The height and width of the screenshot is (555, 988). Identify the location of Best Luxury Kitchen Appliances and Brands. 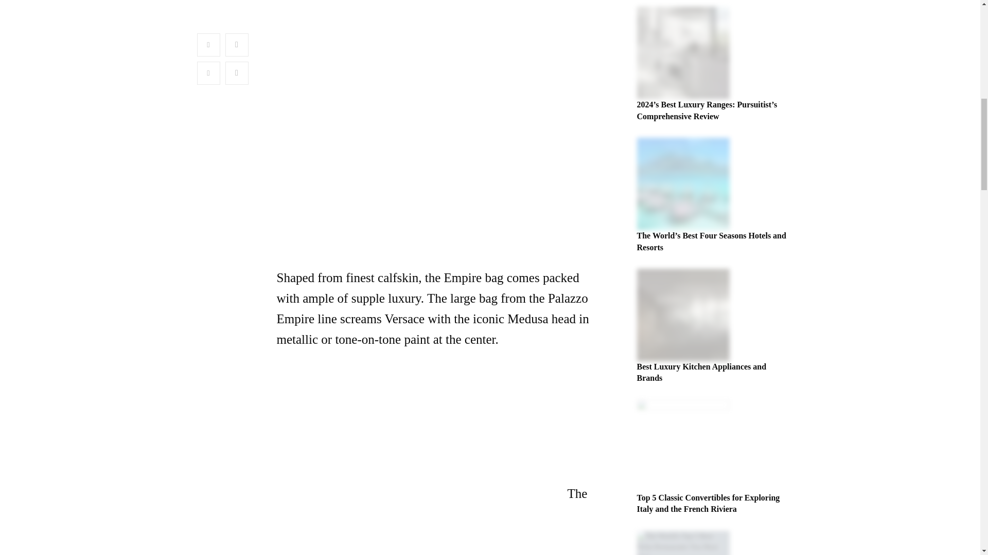
(702, 372).